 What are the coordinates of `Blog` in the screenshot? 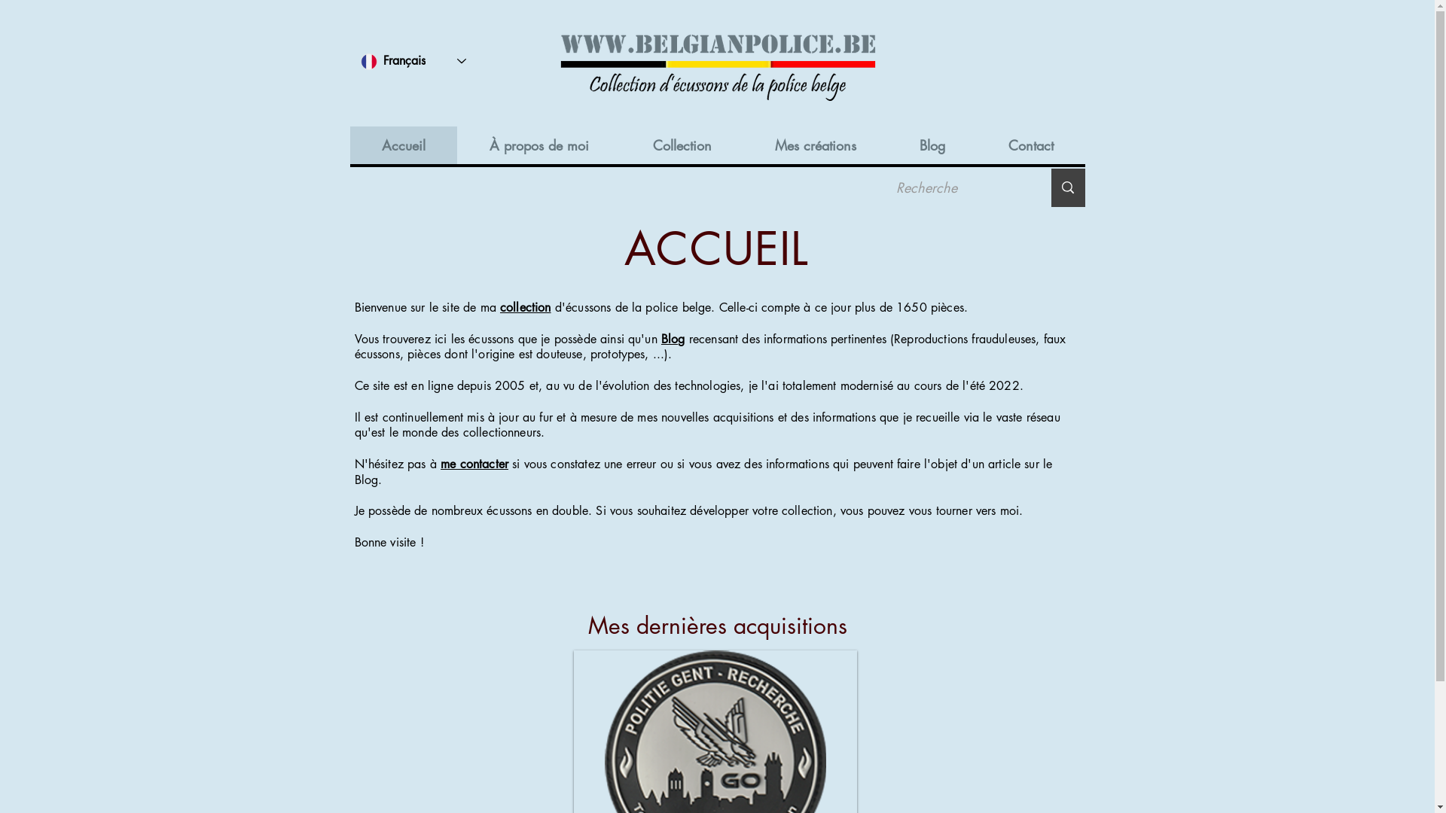 It's located at (932, 145).